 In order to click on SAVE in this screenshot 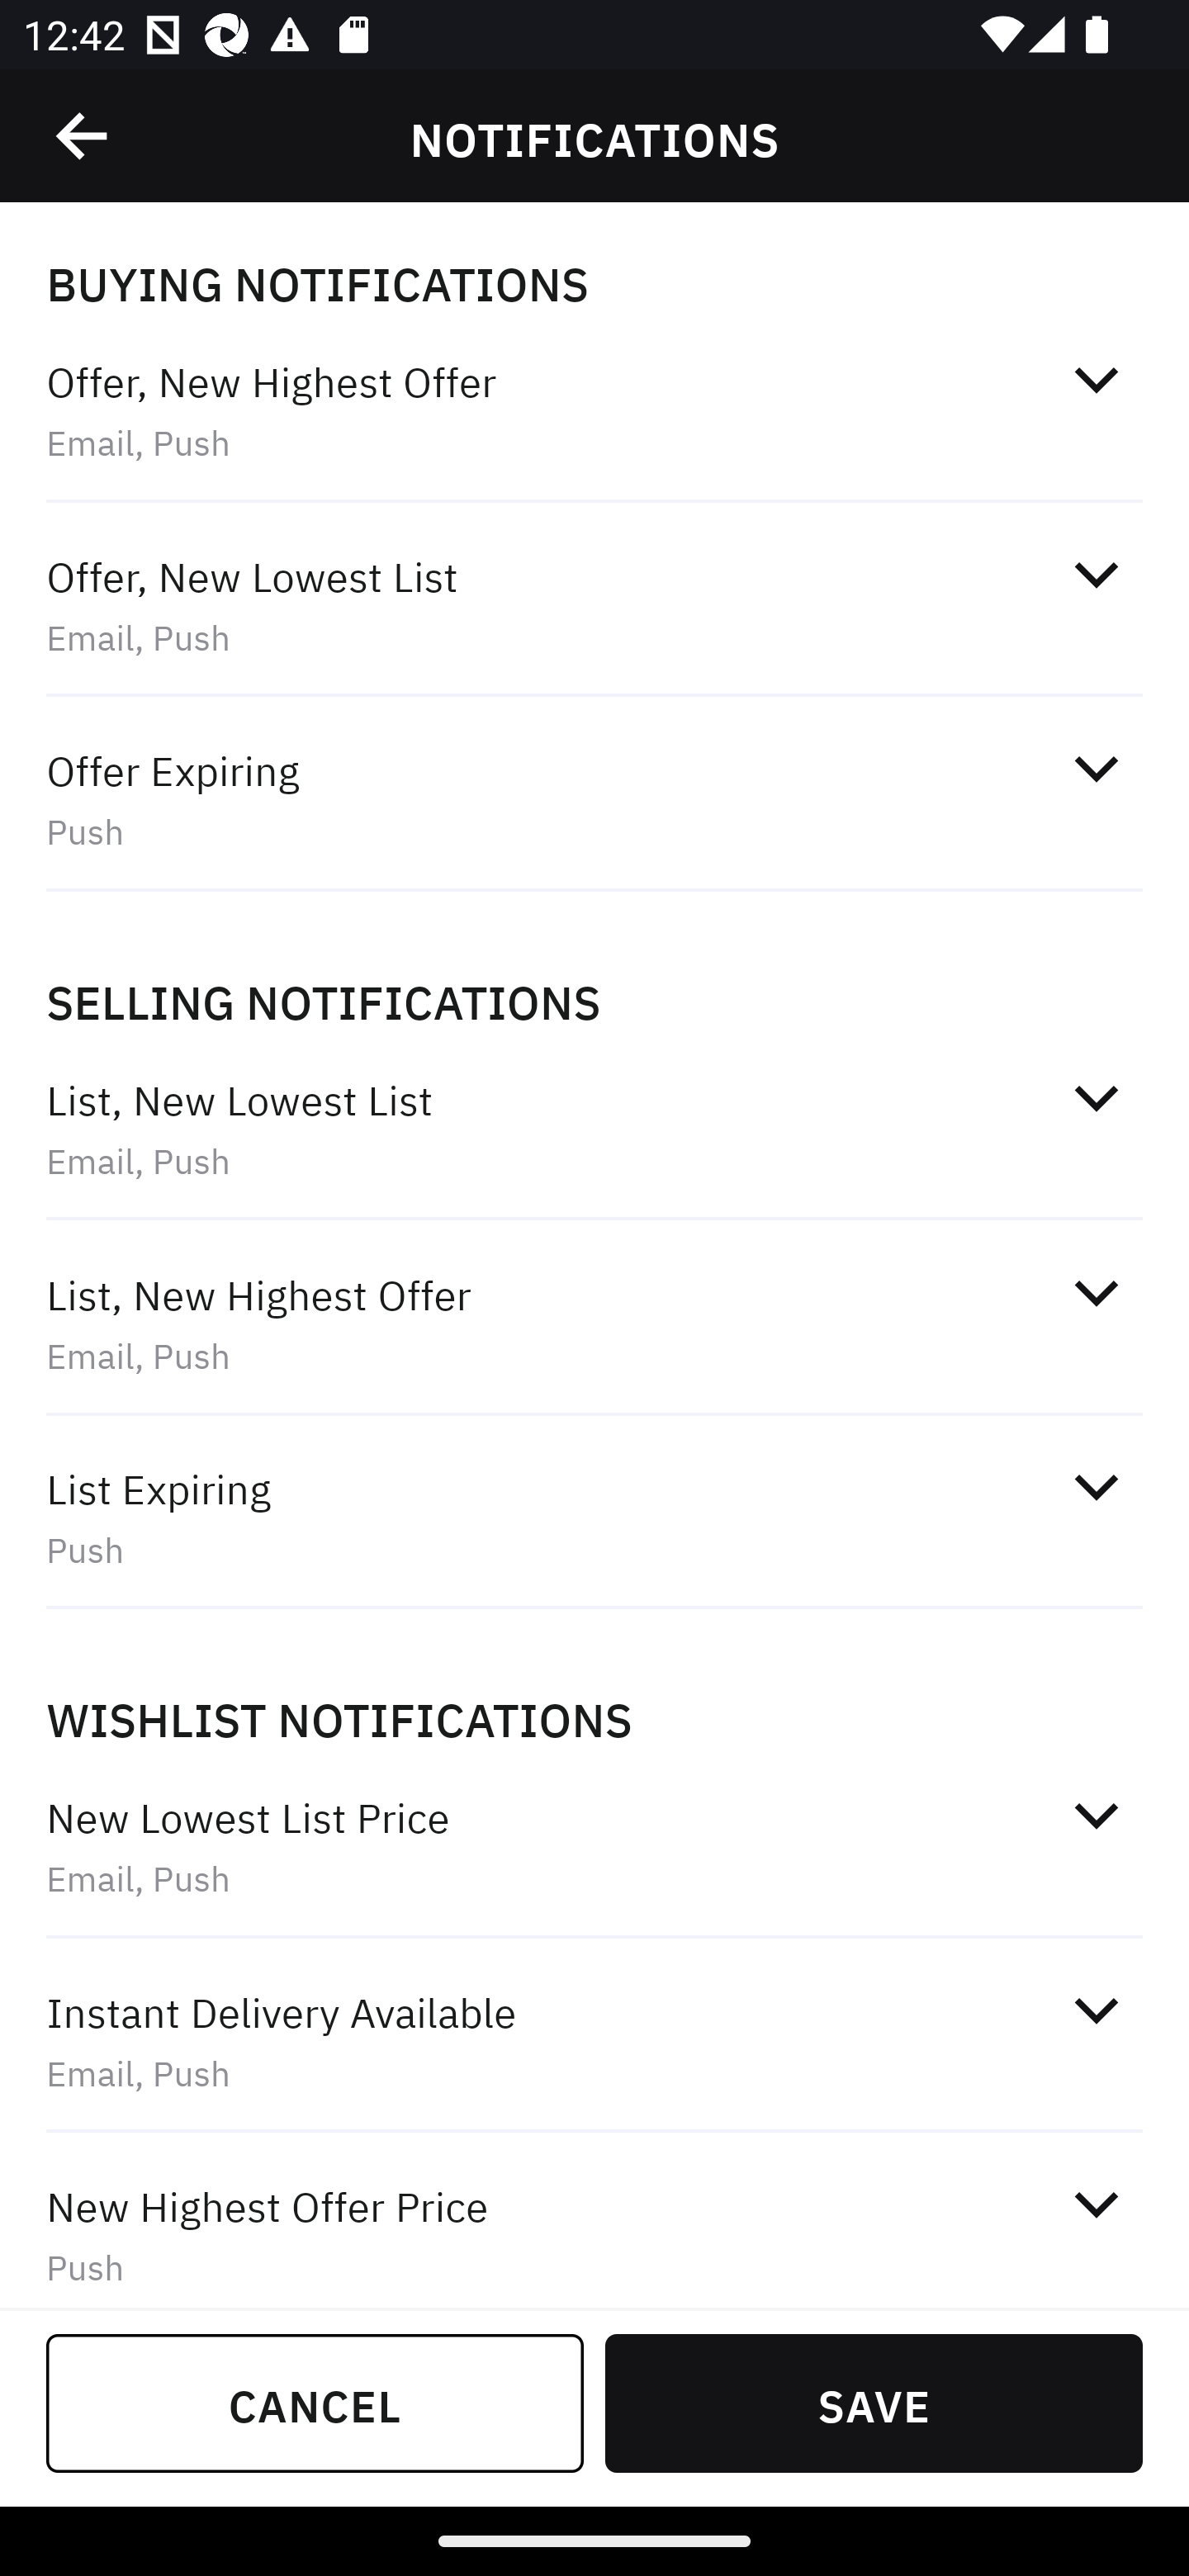, I will do `click(874, 2403)`.